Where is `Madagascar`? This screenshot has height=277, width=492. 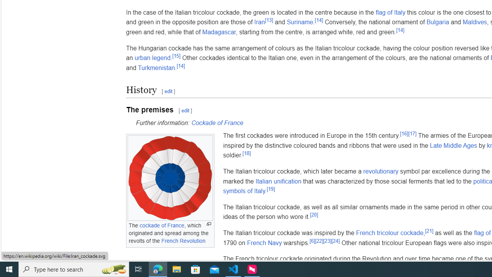 Madagascar is located at coordinates (219, 32).